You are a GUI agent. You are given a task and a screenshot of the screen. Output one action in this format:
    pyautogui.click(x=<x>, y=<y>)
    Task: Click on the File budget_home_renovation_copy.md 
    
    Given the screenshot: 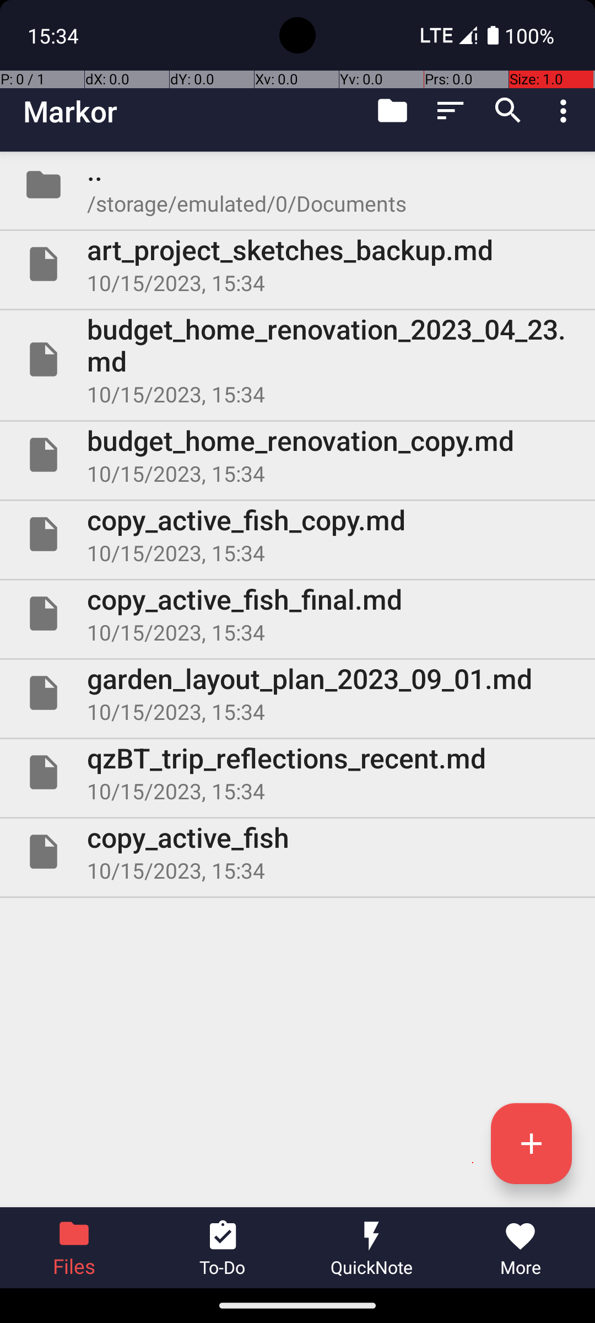 What is the action you would take?
    pyautogui.click(x=297, y=455)
    